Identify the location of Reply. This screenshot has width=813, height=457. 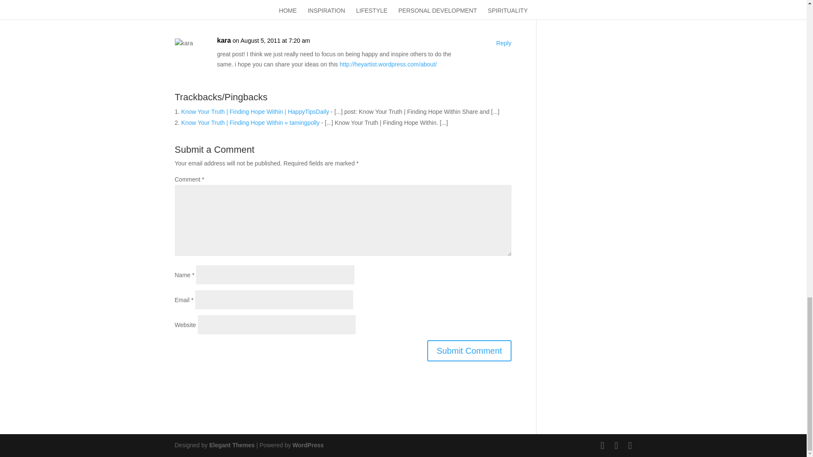
(503, 43).